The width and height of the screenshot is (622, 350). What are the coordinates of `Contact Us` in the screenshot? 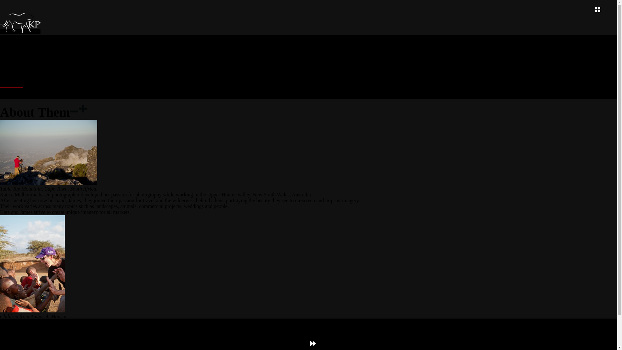 It's located at (10, 96).